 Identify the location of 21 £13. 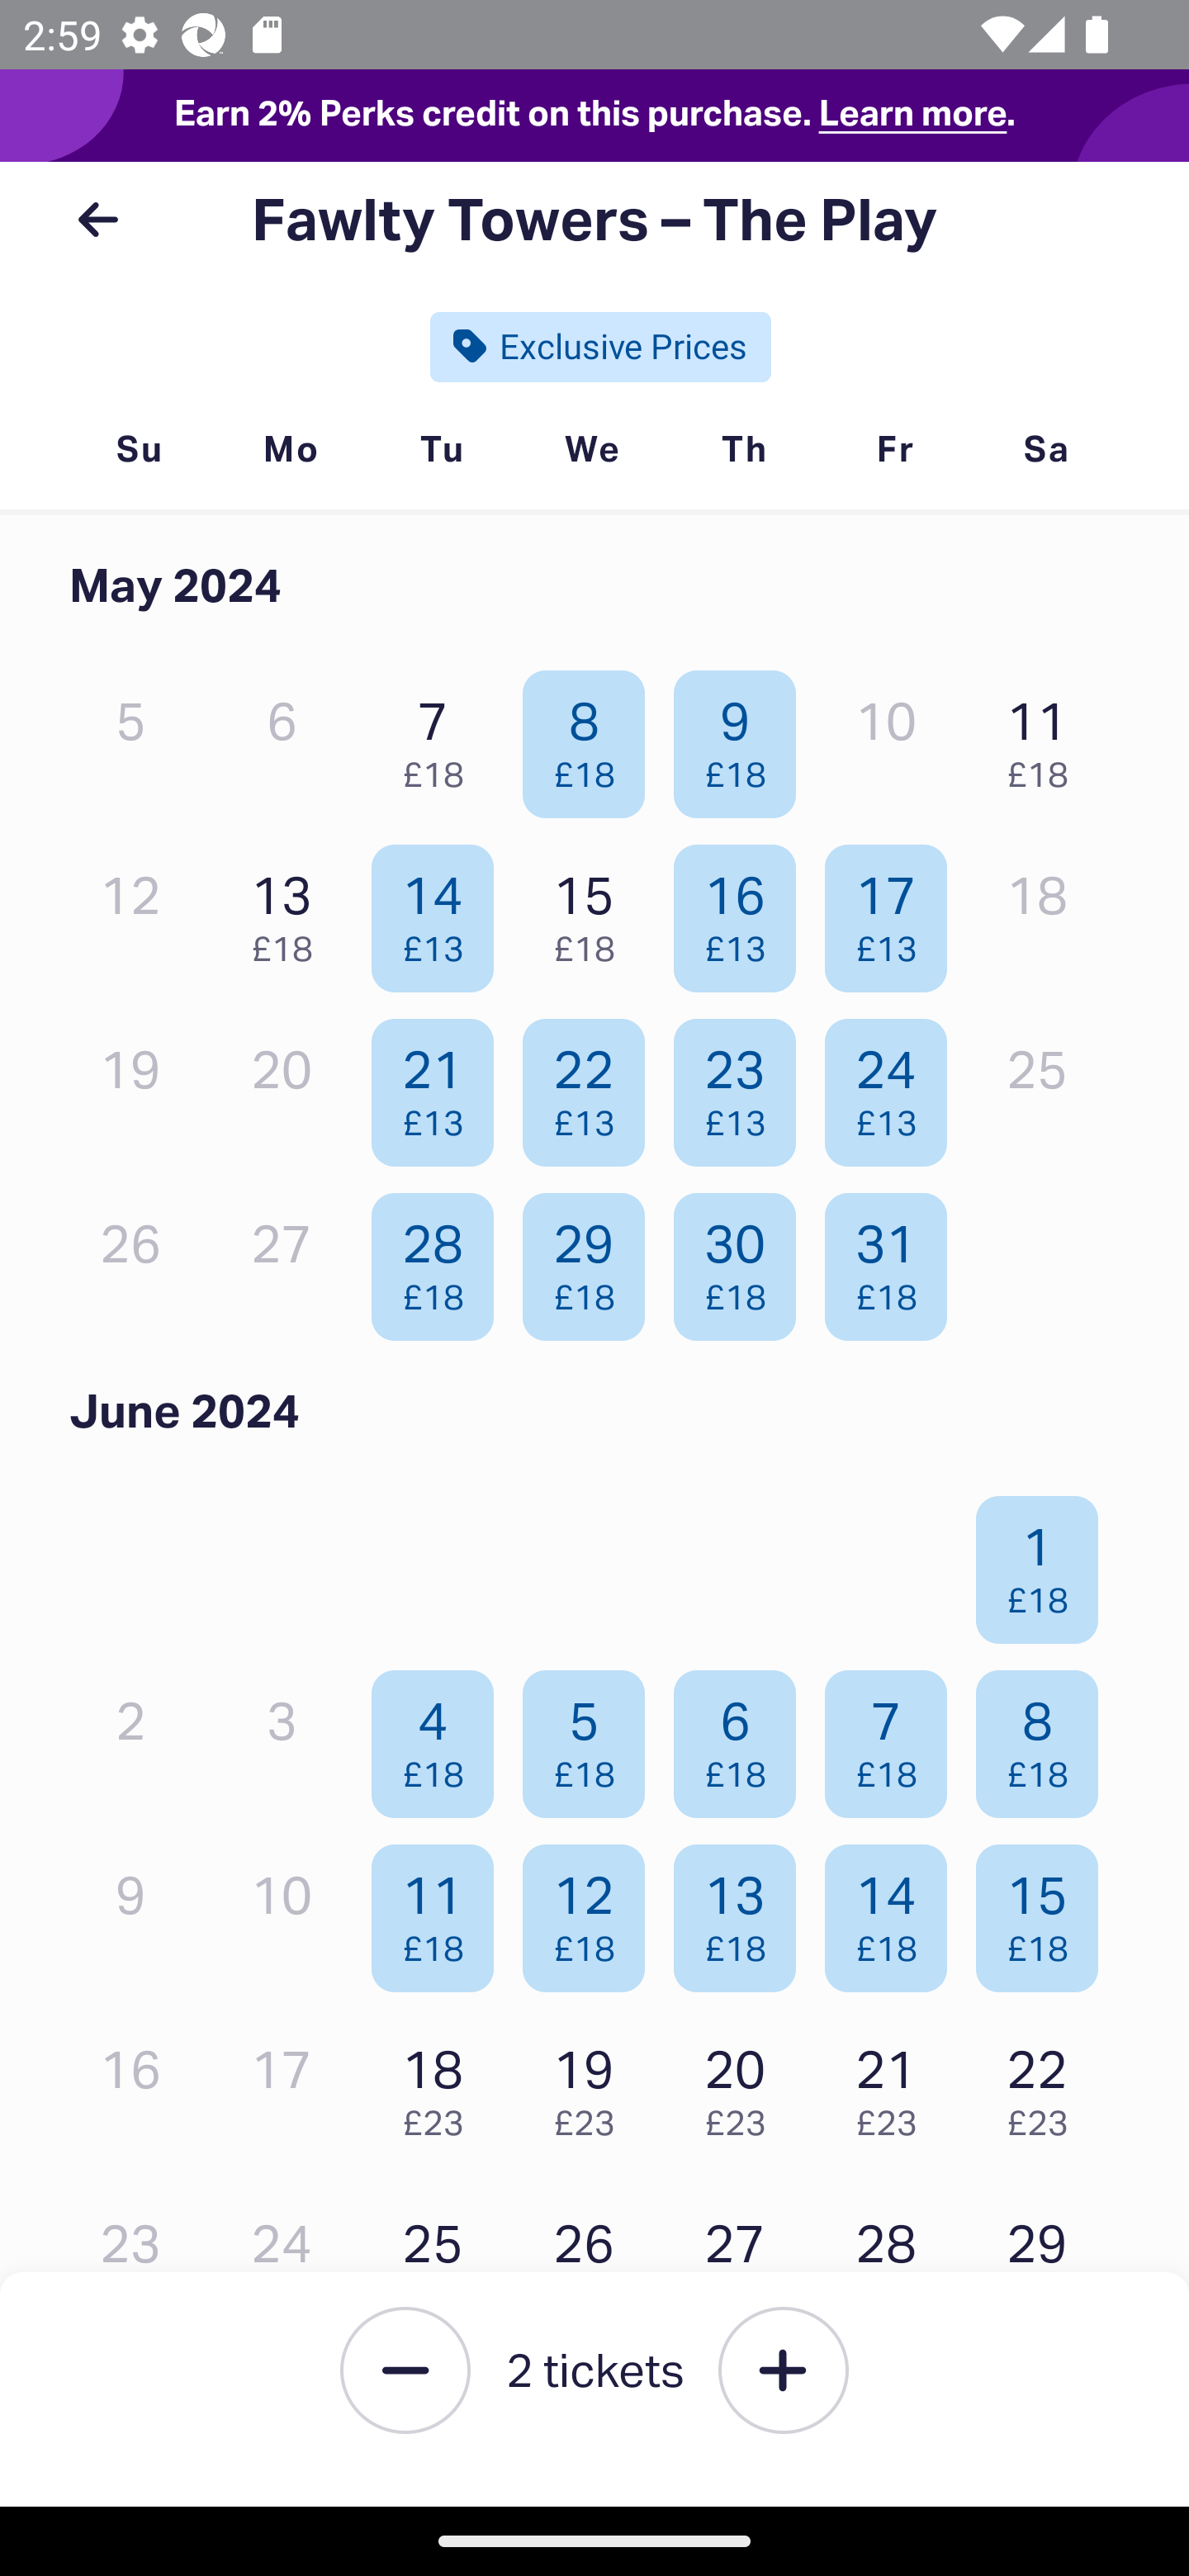
(441, 1085).